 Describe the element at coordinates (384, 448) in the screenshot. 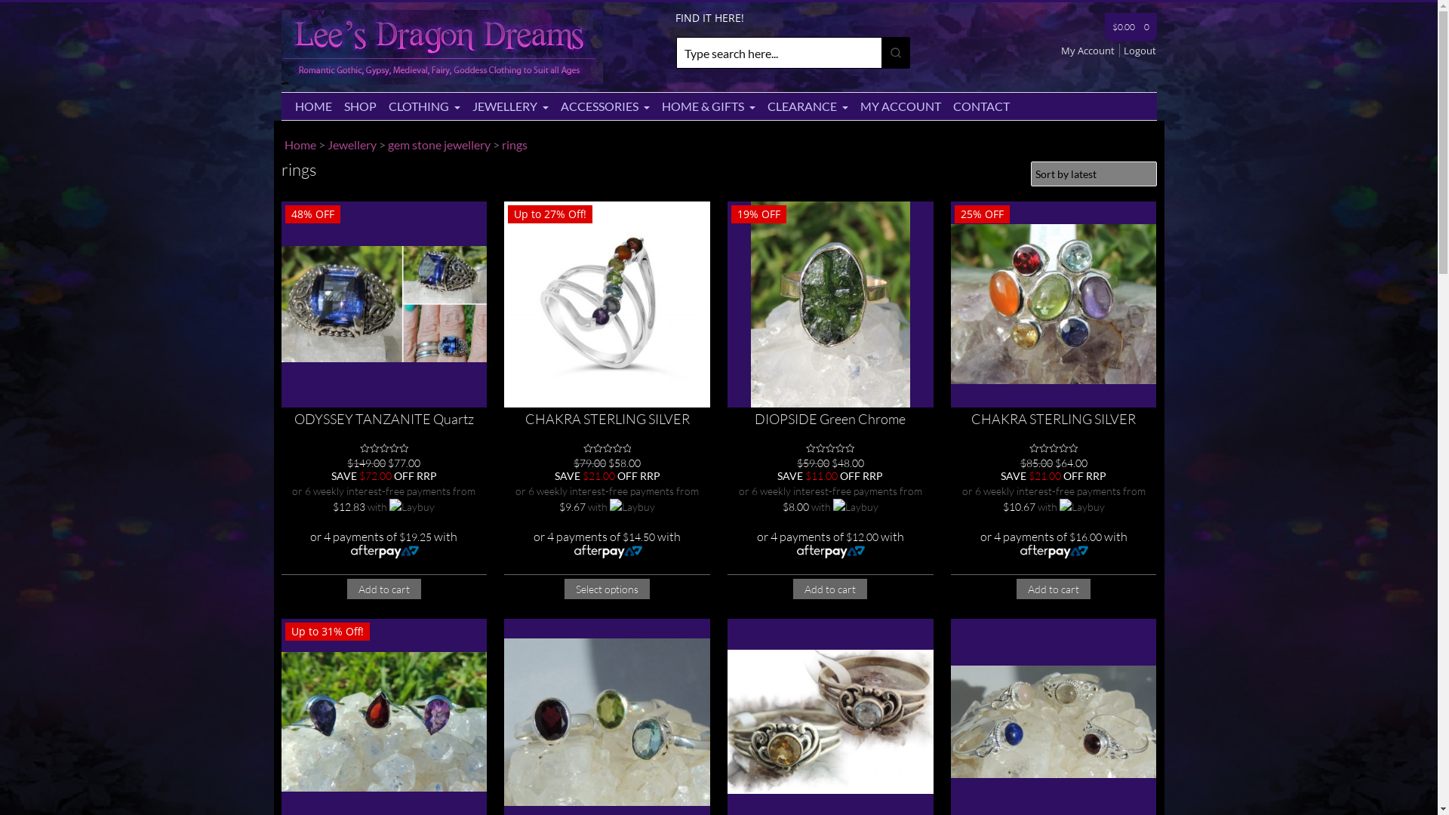

I see `No Rating Yet` at that location.